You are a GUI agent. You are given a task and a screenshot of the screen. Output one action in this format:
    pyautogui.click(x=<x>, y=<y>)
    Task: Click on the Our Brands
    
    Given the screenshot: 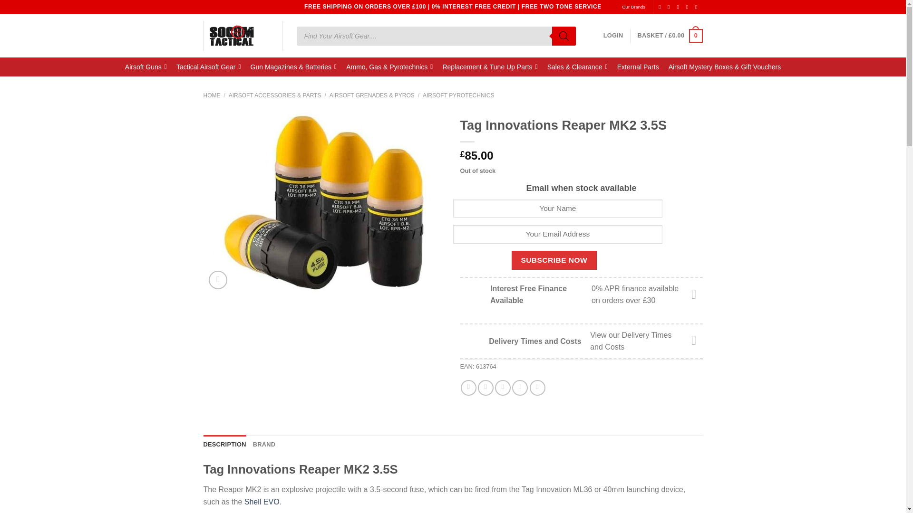 What is the action you would take?
    pyautogui.click(x=633, y=7)
    